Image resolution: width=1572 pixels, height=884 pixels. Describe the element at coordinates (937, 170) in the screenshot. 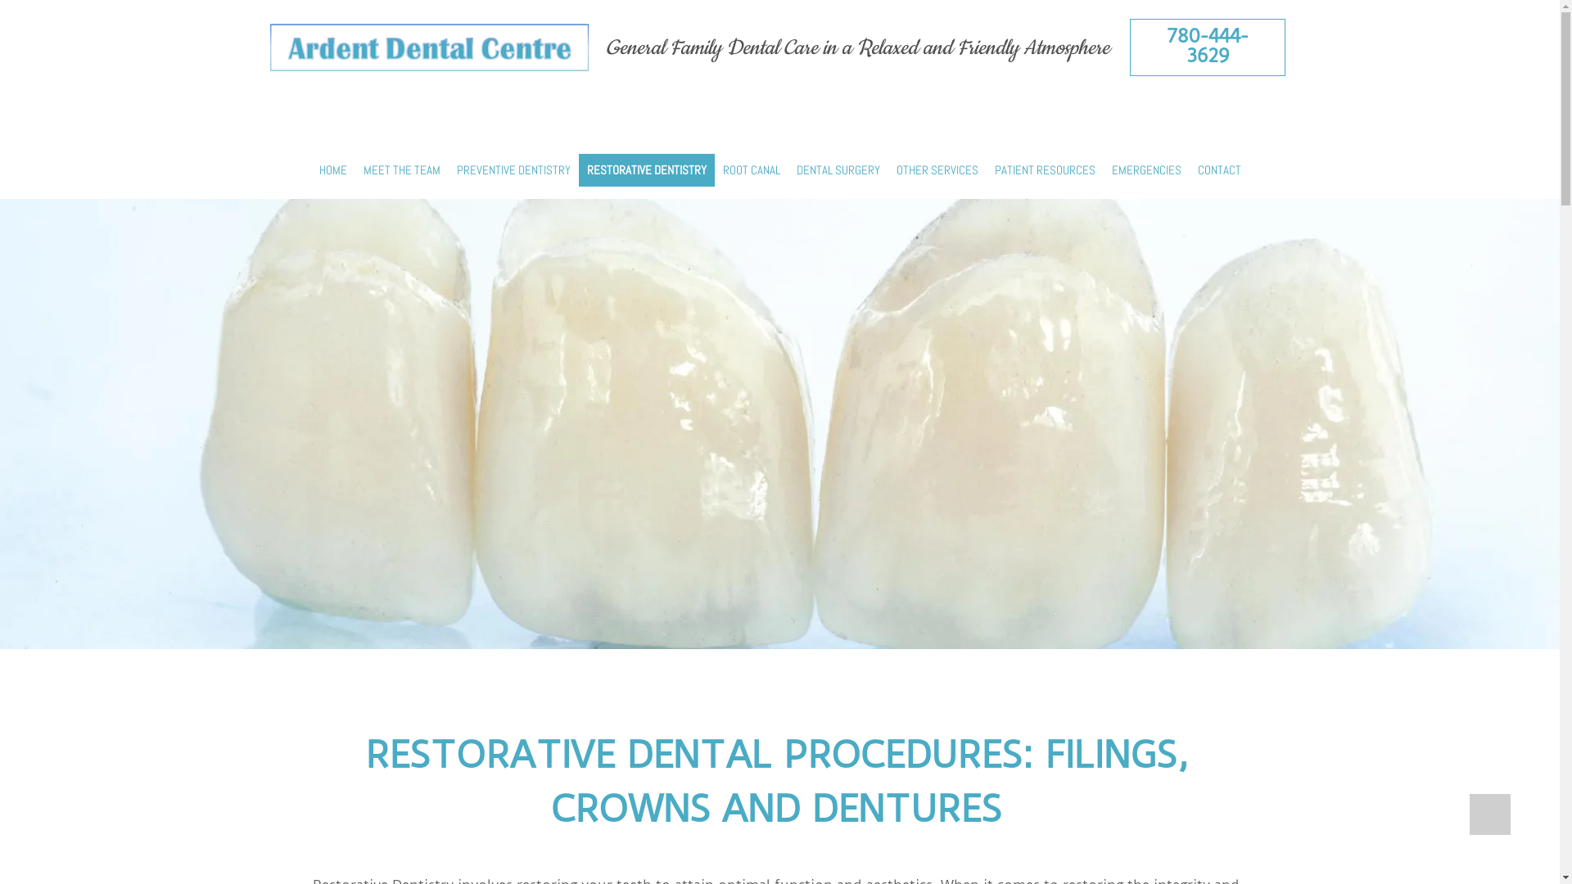

I see `OTHER SERVICES` at that location.